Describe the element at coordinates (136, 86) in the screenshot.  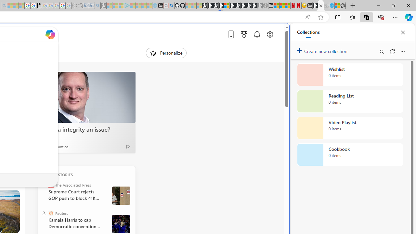
I see `Frequently visited` at that location.